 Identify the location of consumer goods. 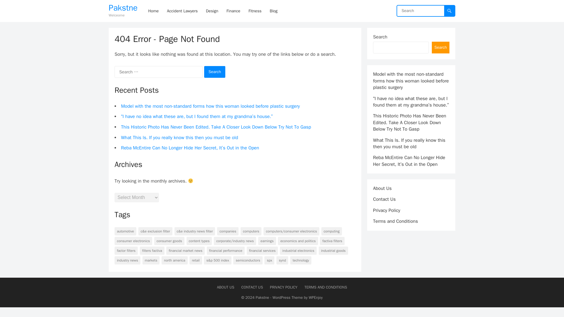
(169, 241).